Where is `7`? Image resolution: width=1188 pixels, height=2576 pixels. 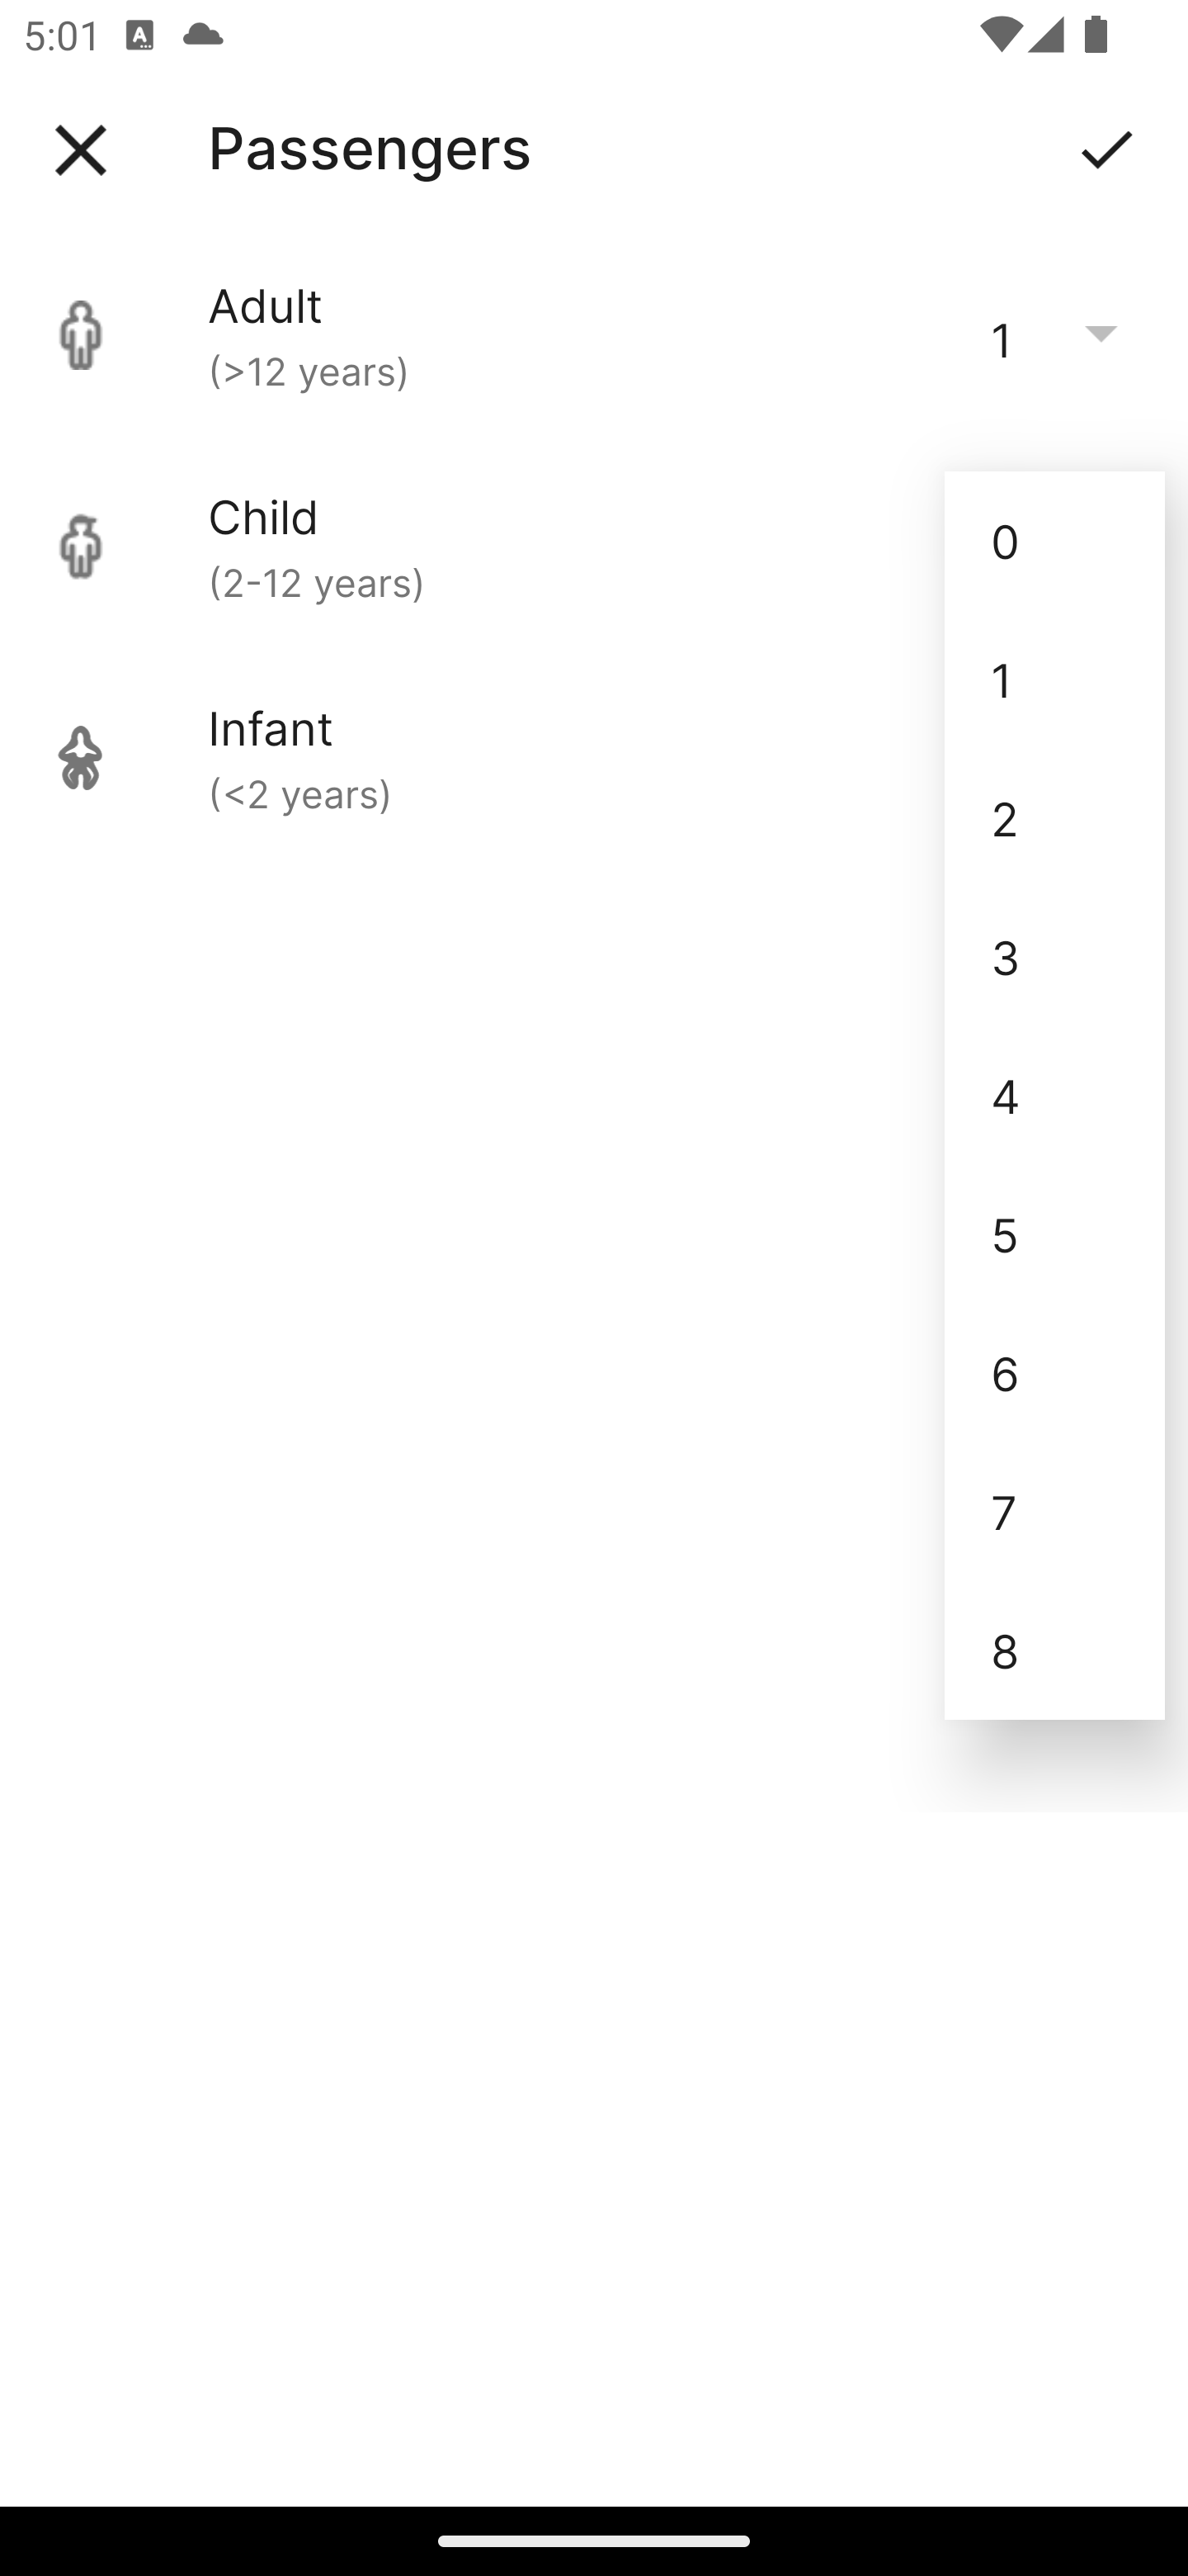
7 is located at coordinates (1054, 1512).